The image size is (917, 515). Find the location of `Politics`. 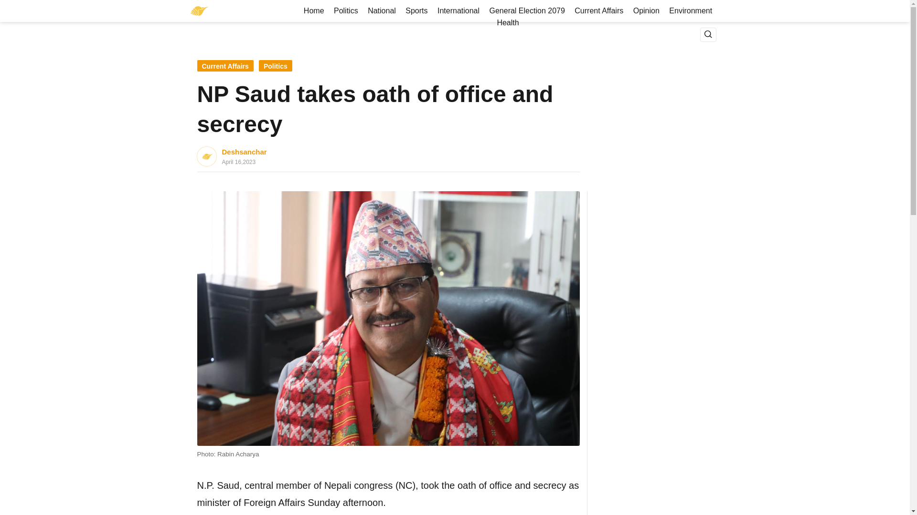

Politics is located at coordinates (346, 10).